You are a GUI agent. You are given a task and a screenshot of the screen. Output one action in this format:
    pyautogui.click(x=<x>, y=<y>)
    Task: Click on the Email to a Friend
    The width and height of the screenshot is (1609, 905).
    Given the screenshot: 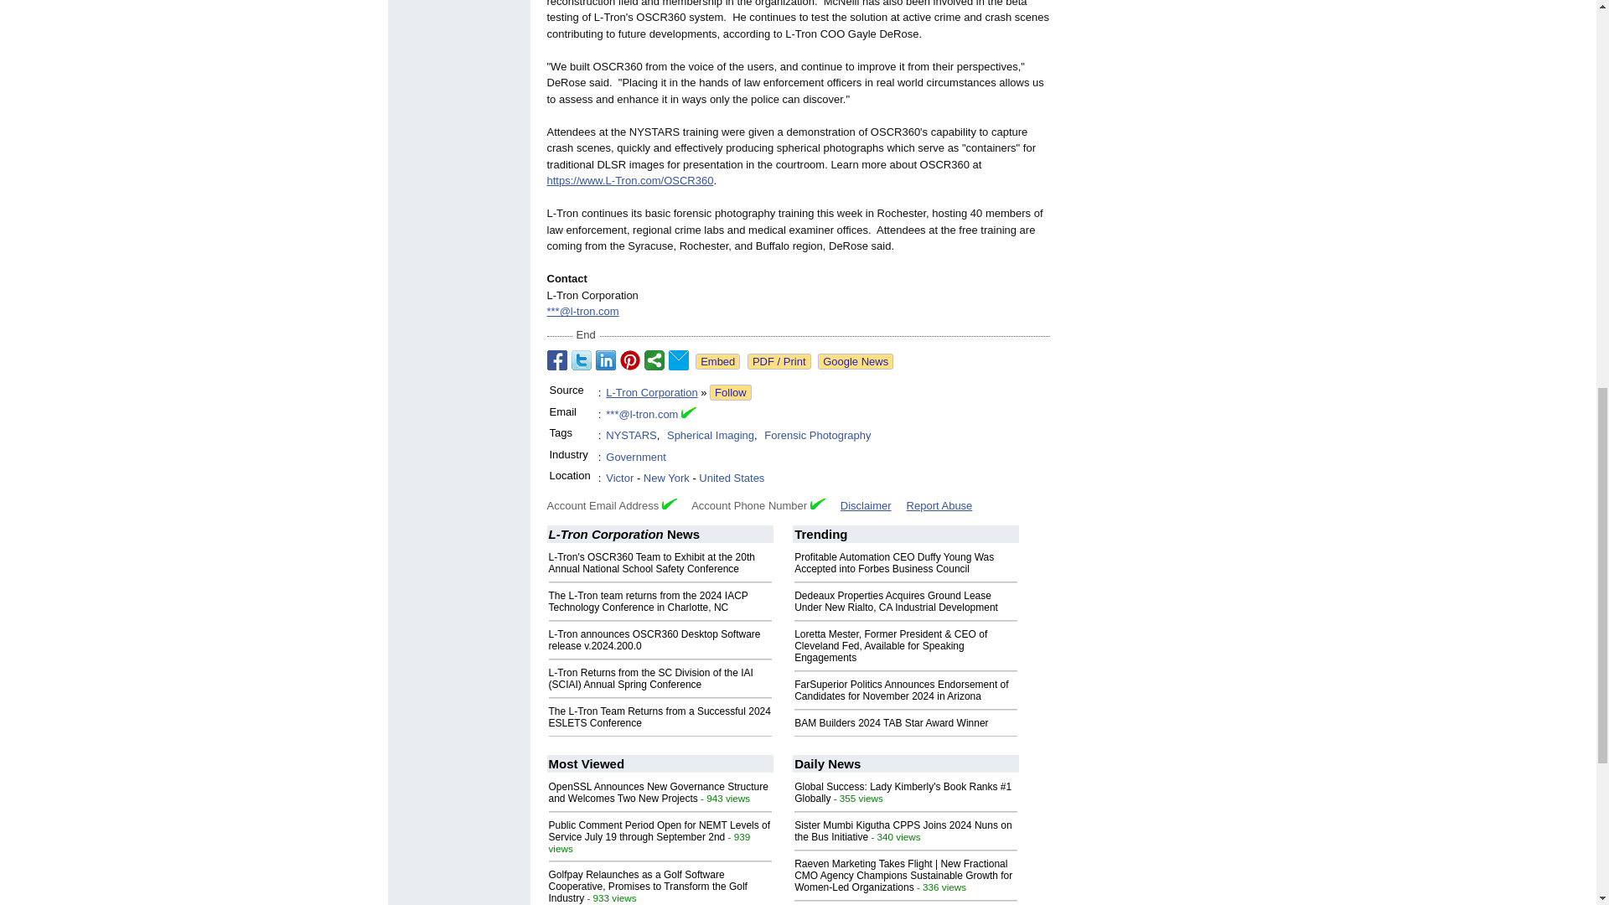 What is the action you would take?
    pyautogui.click(x=679, y=359)
    